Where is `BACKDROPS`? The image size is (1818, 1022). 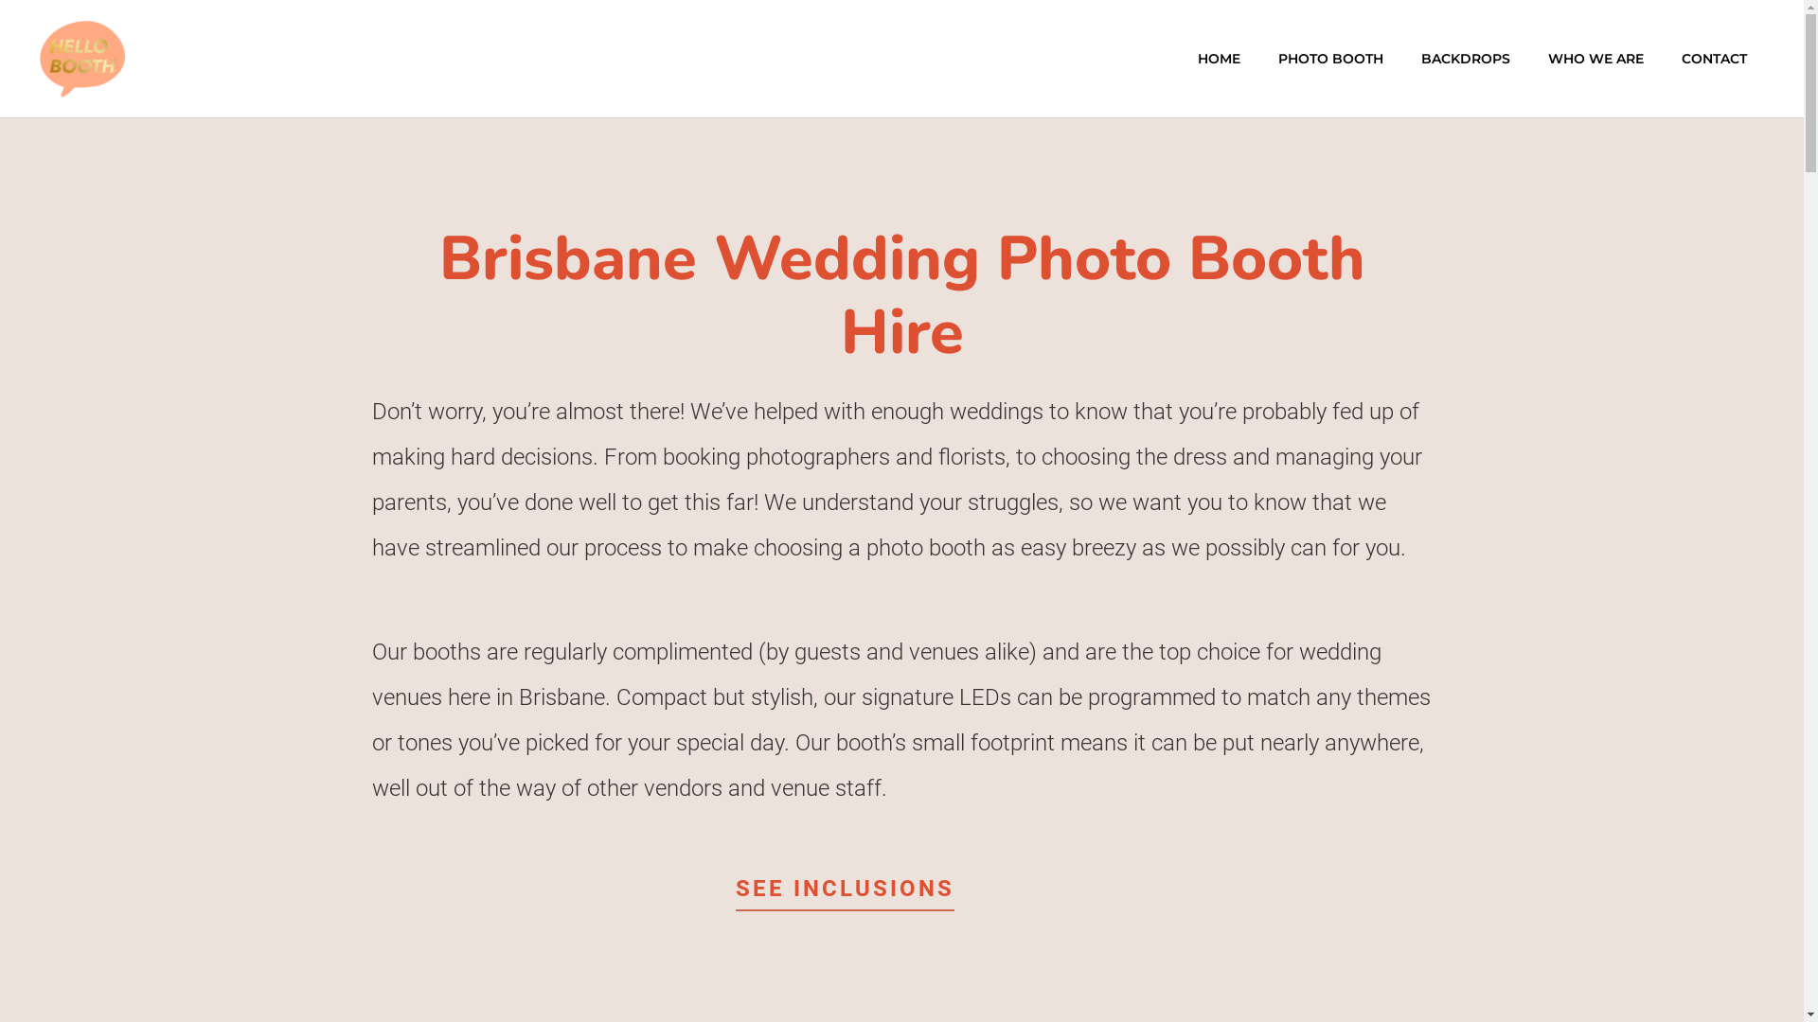
BACKDROPS is located at coordinates (1466, 59).